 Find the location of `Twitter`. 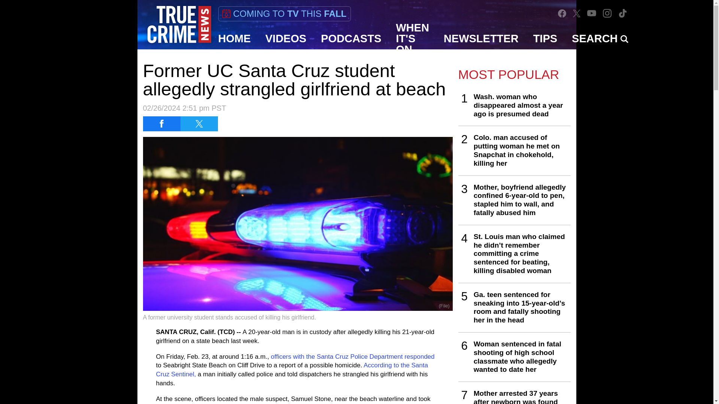

Twitter is located at coordinates (577, 13).